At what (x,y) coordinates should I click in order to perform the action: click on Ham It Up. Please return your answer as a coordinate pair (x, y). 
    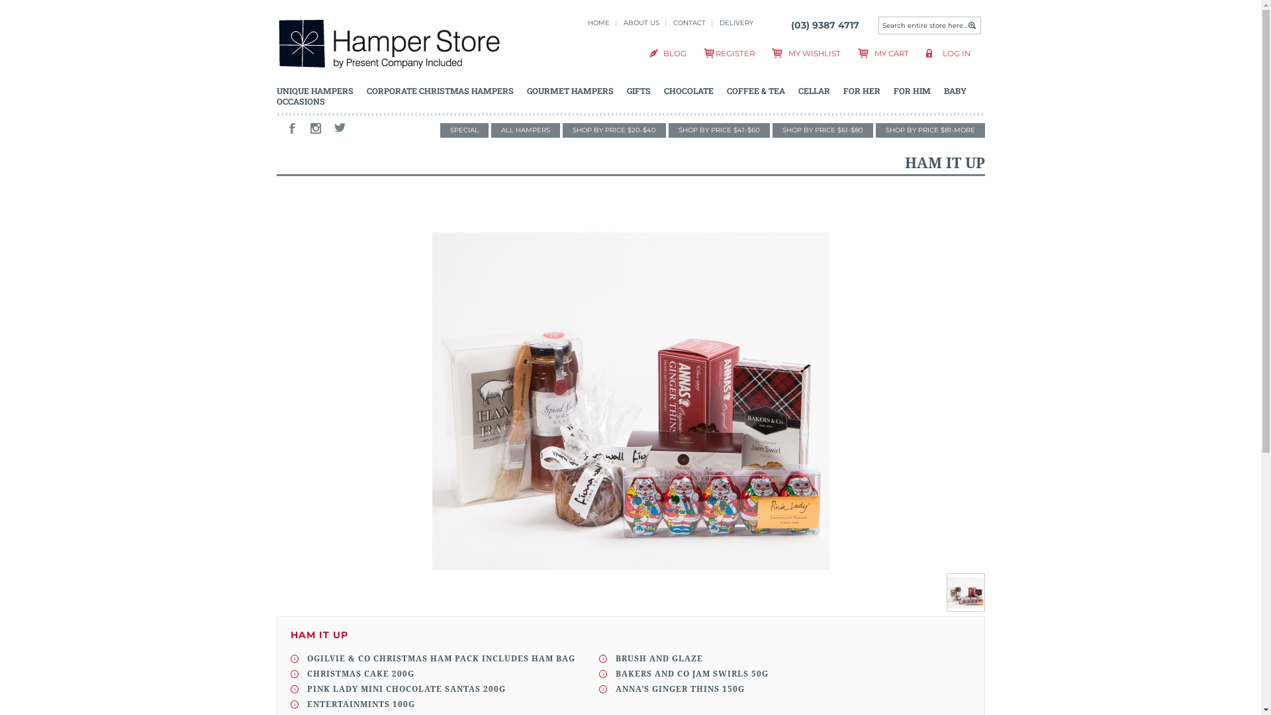
    Looking at the image, I should click on (630, 401).